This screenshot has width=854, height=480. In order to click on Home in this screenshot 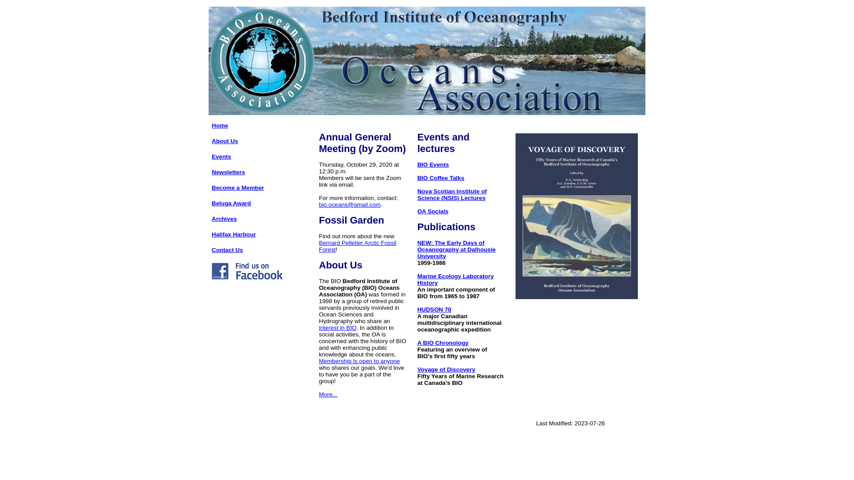, I will do `click(220, 125)`.